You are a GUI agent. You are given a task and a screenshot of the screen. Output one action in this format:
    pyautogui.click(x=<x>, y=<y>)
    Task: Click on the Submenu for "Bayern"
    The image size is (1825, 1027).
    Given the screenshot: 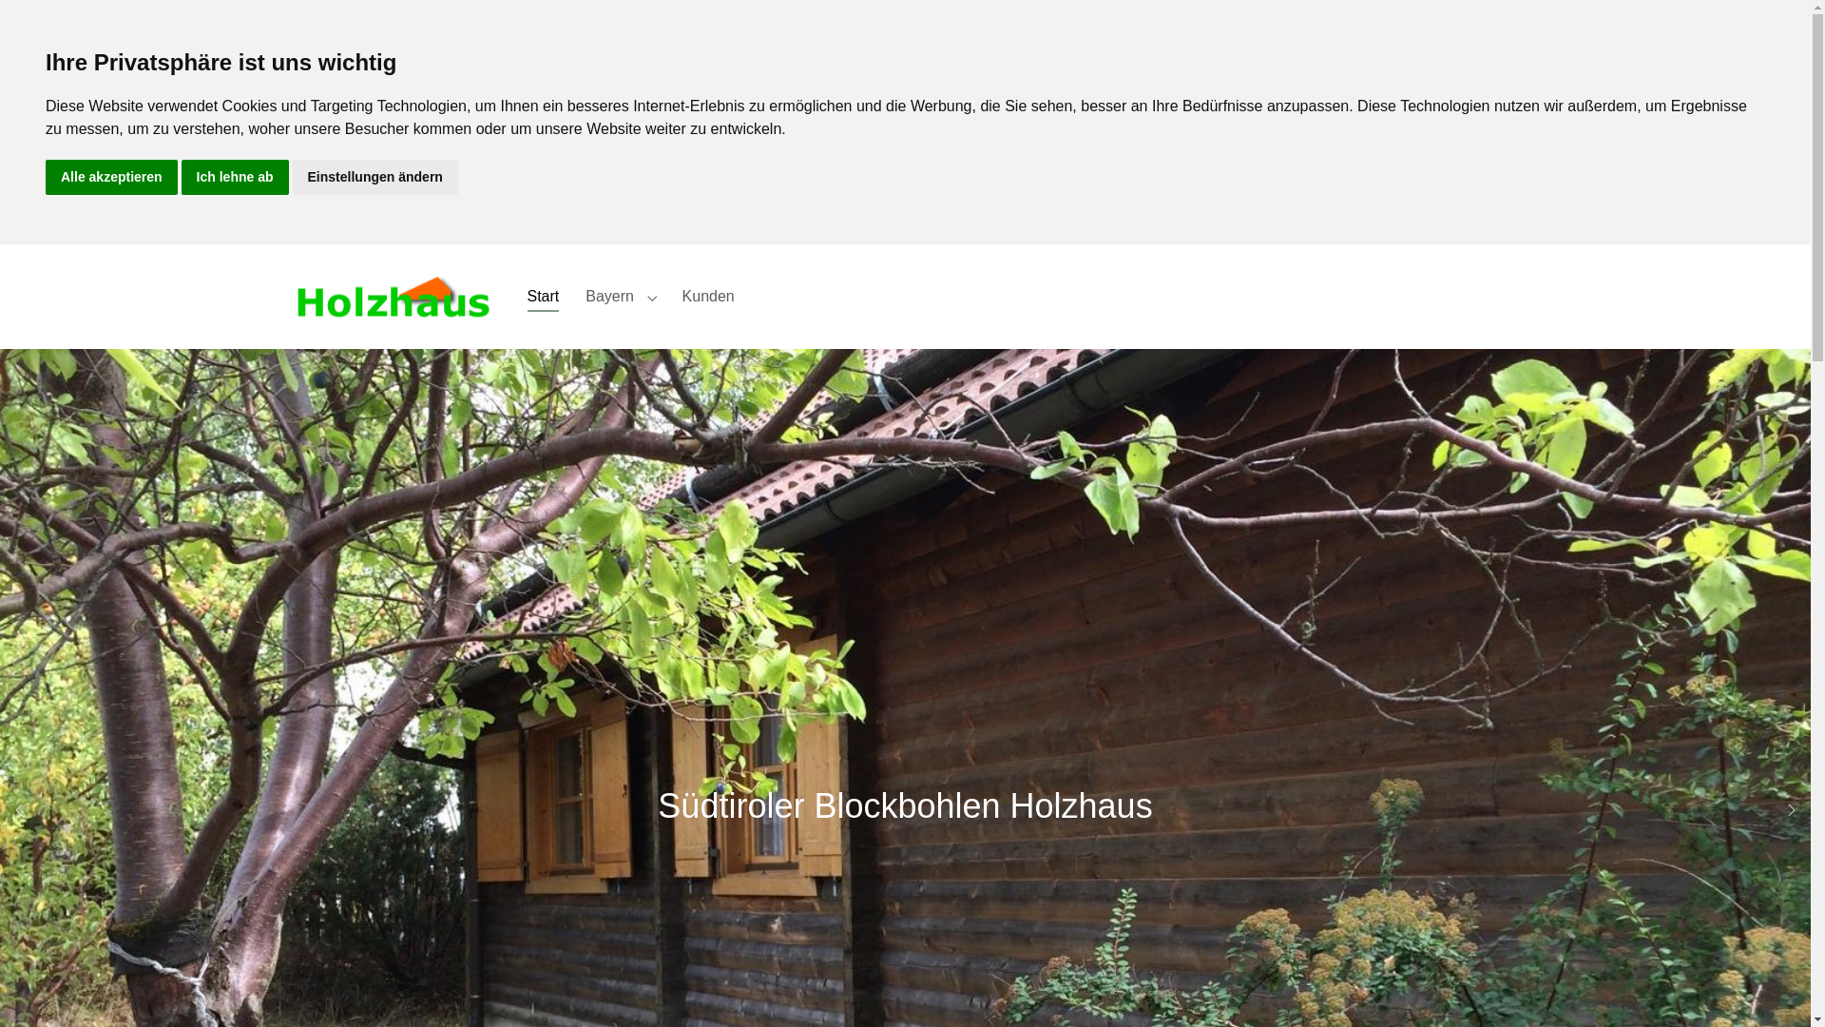 What is the action you would take?
    pyautogui.click(x=652, y=297)
    